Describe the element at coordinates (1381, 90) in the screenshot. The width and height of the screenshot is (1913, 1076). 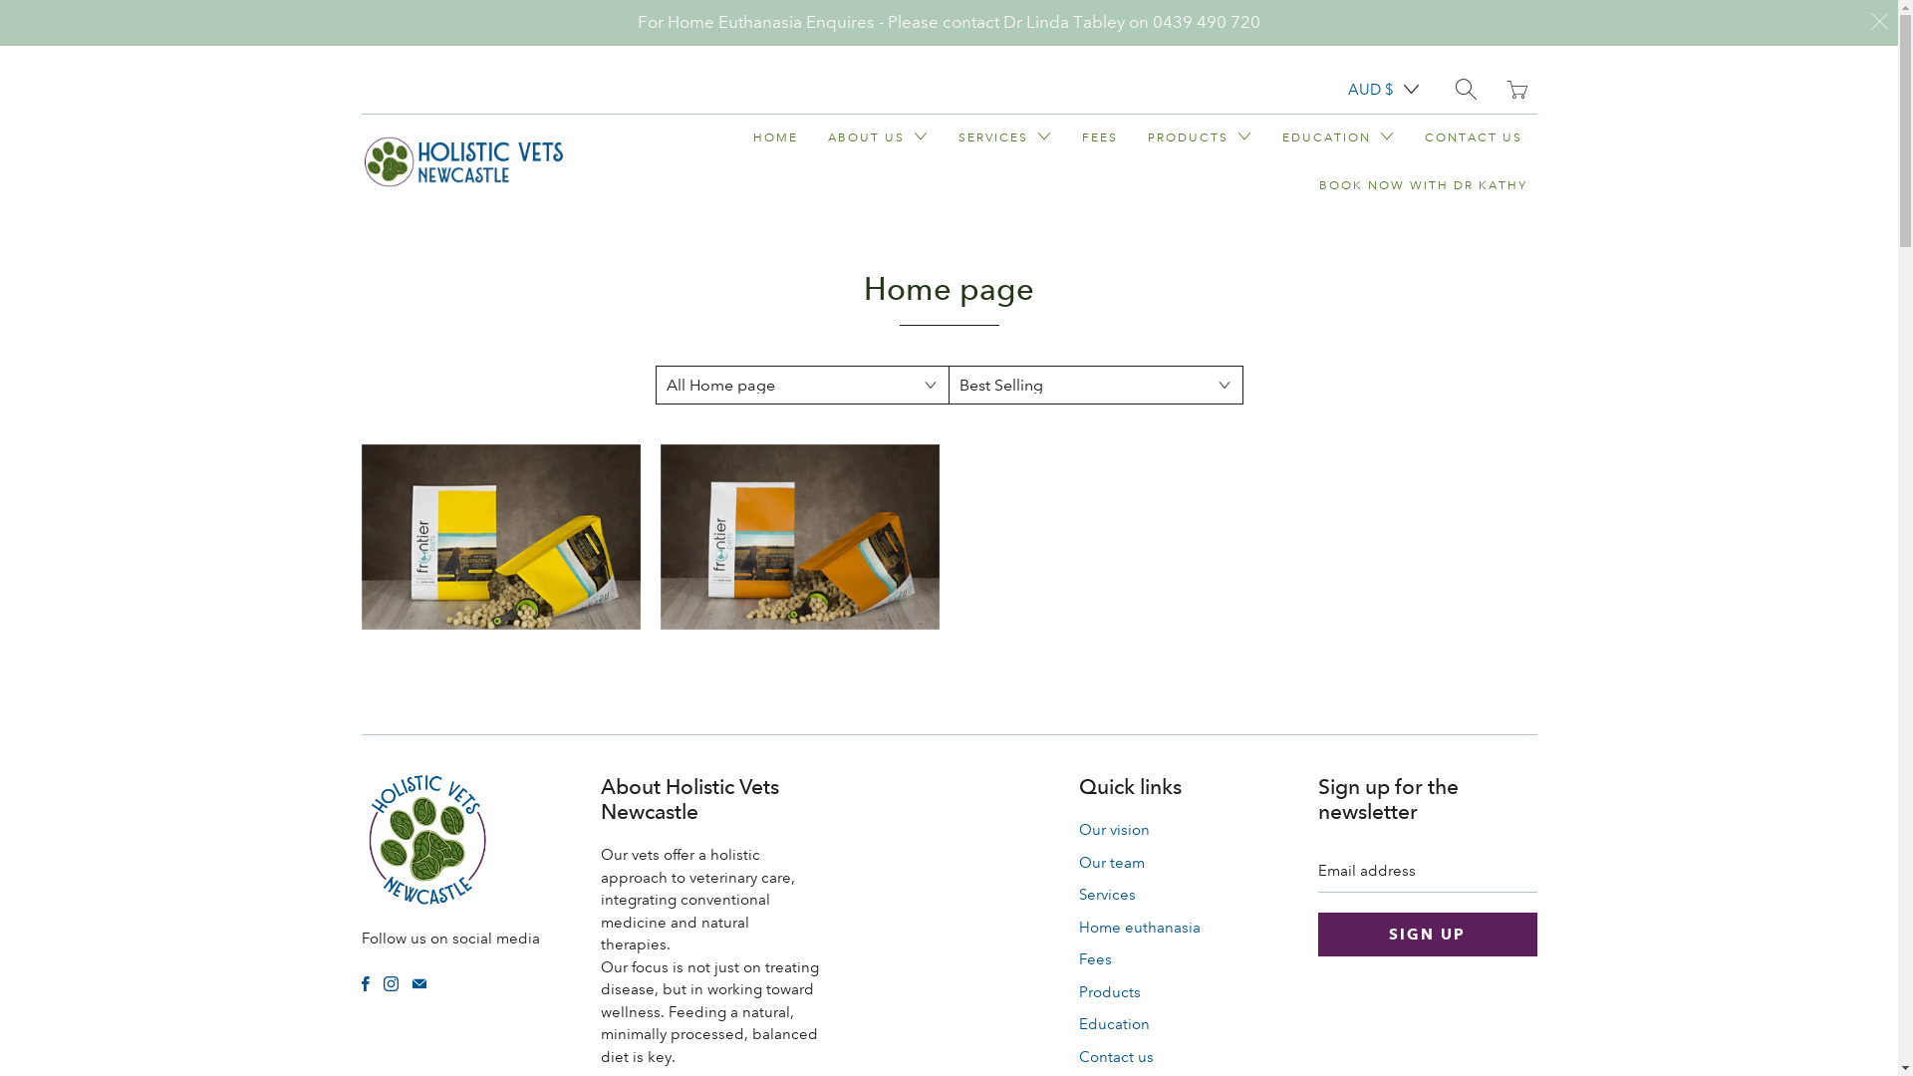
I see `AUD $` at that location.